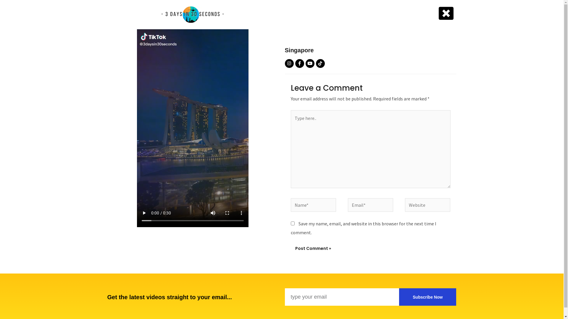 The image size is (568, 319). What do you see at coordinates (310, 64) in the screenshot?
I see `Youtube` at bounding box center [310, 64].